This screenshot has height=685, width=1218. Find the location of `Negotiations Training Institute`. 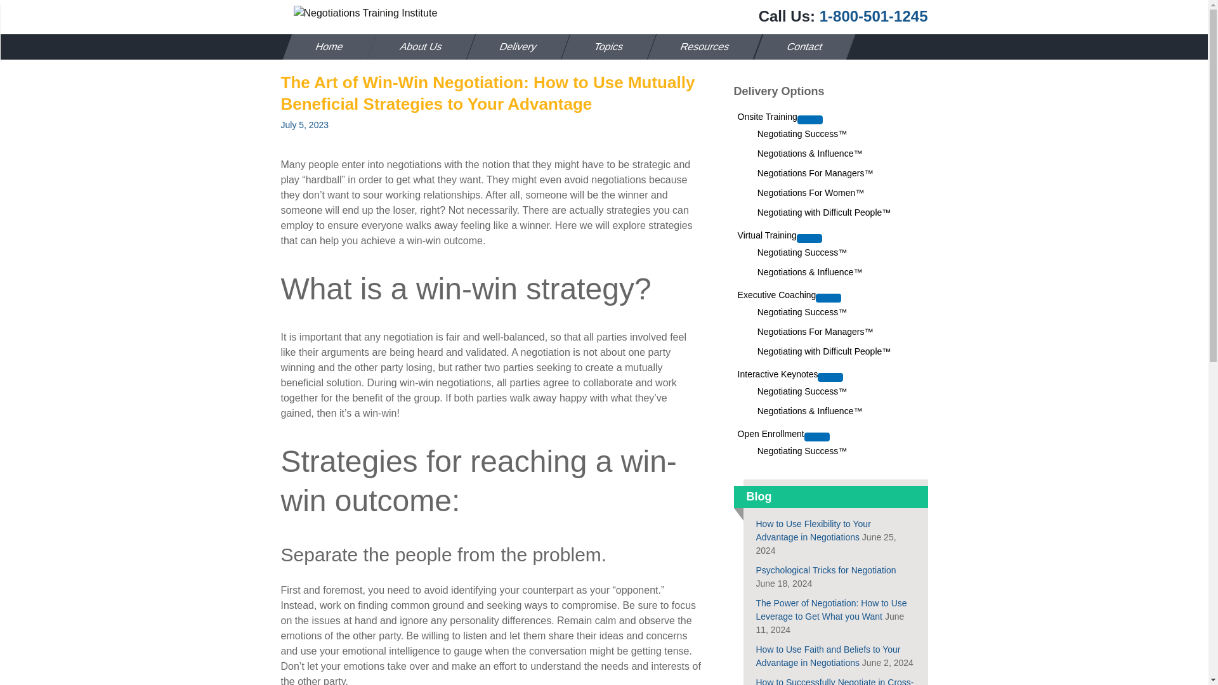

Negotiations Training Institute is located at coordinates (365, 13).